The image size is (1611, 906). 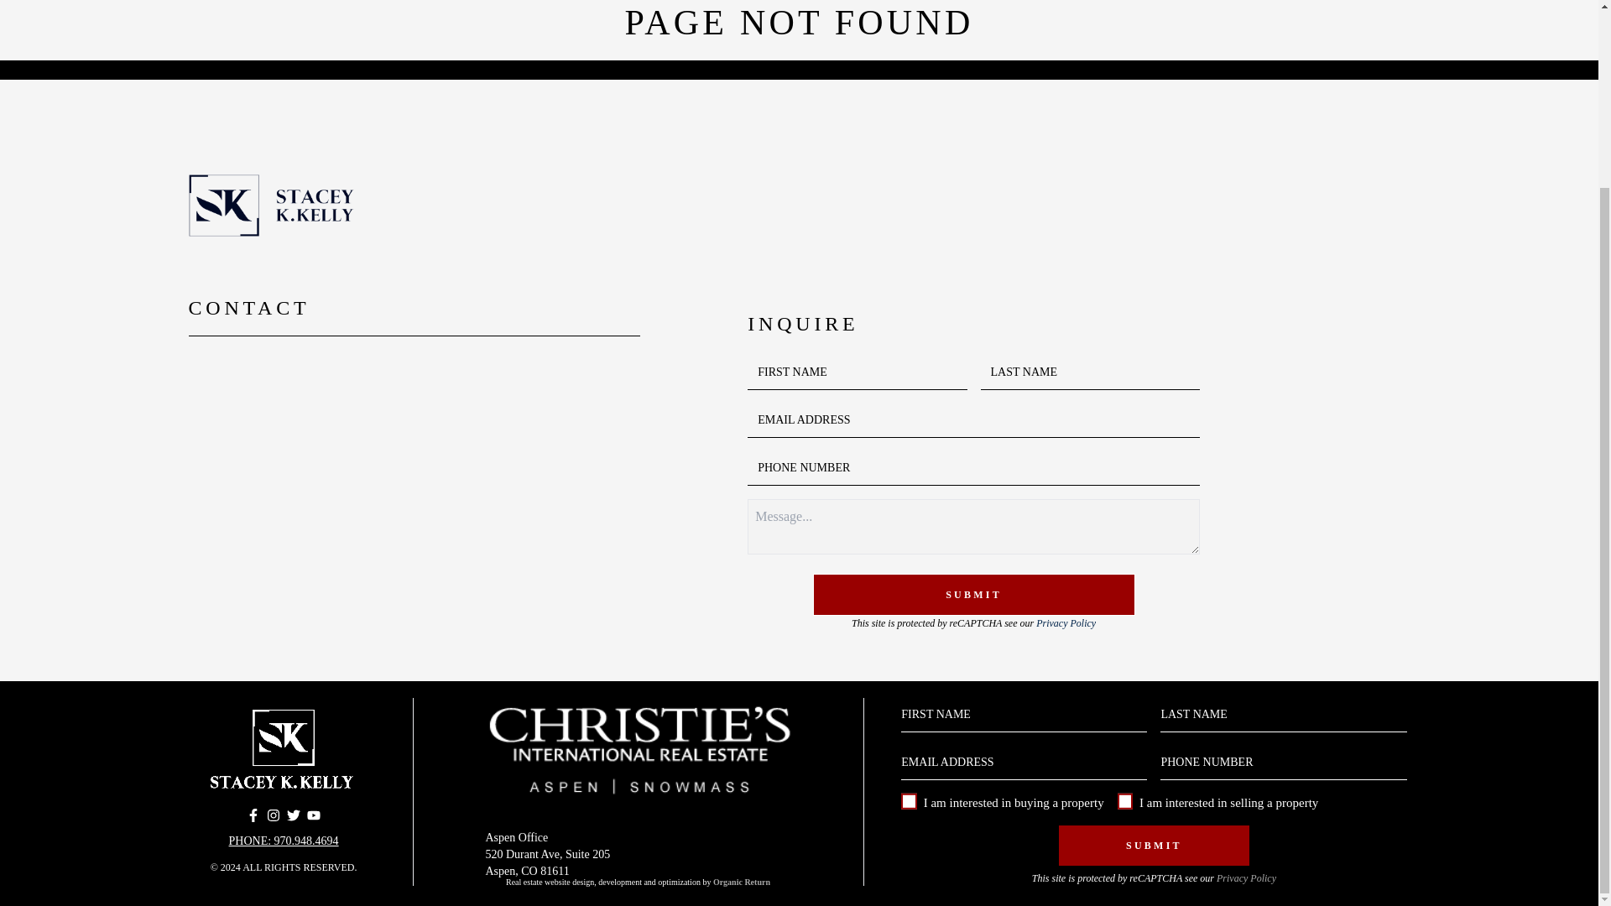 I want to click on on, so click(x=908, y=801).